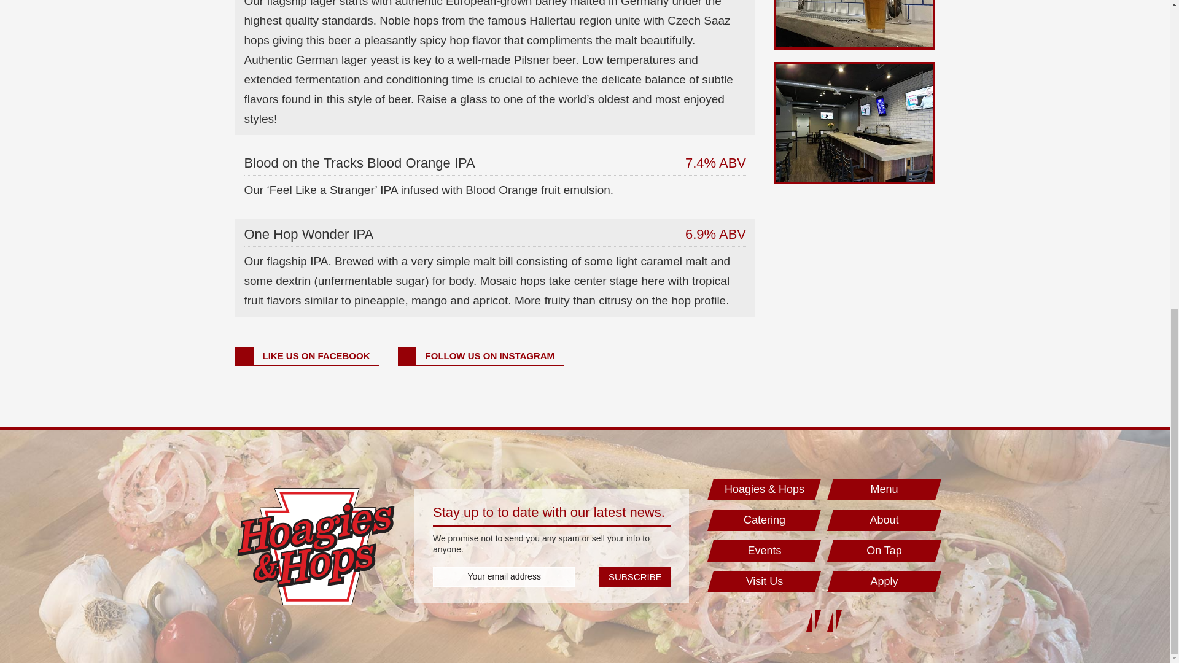 Image resolution: width=1179 pixels, height=663 pixels. I want to click on Menu, so click(884, 489).